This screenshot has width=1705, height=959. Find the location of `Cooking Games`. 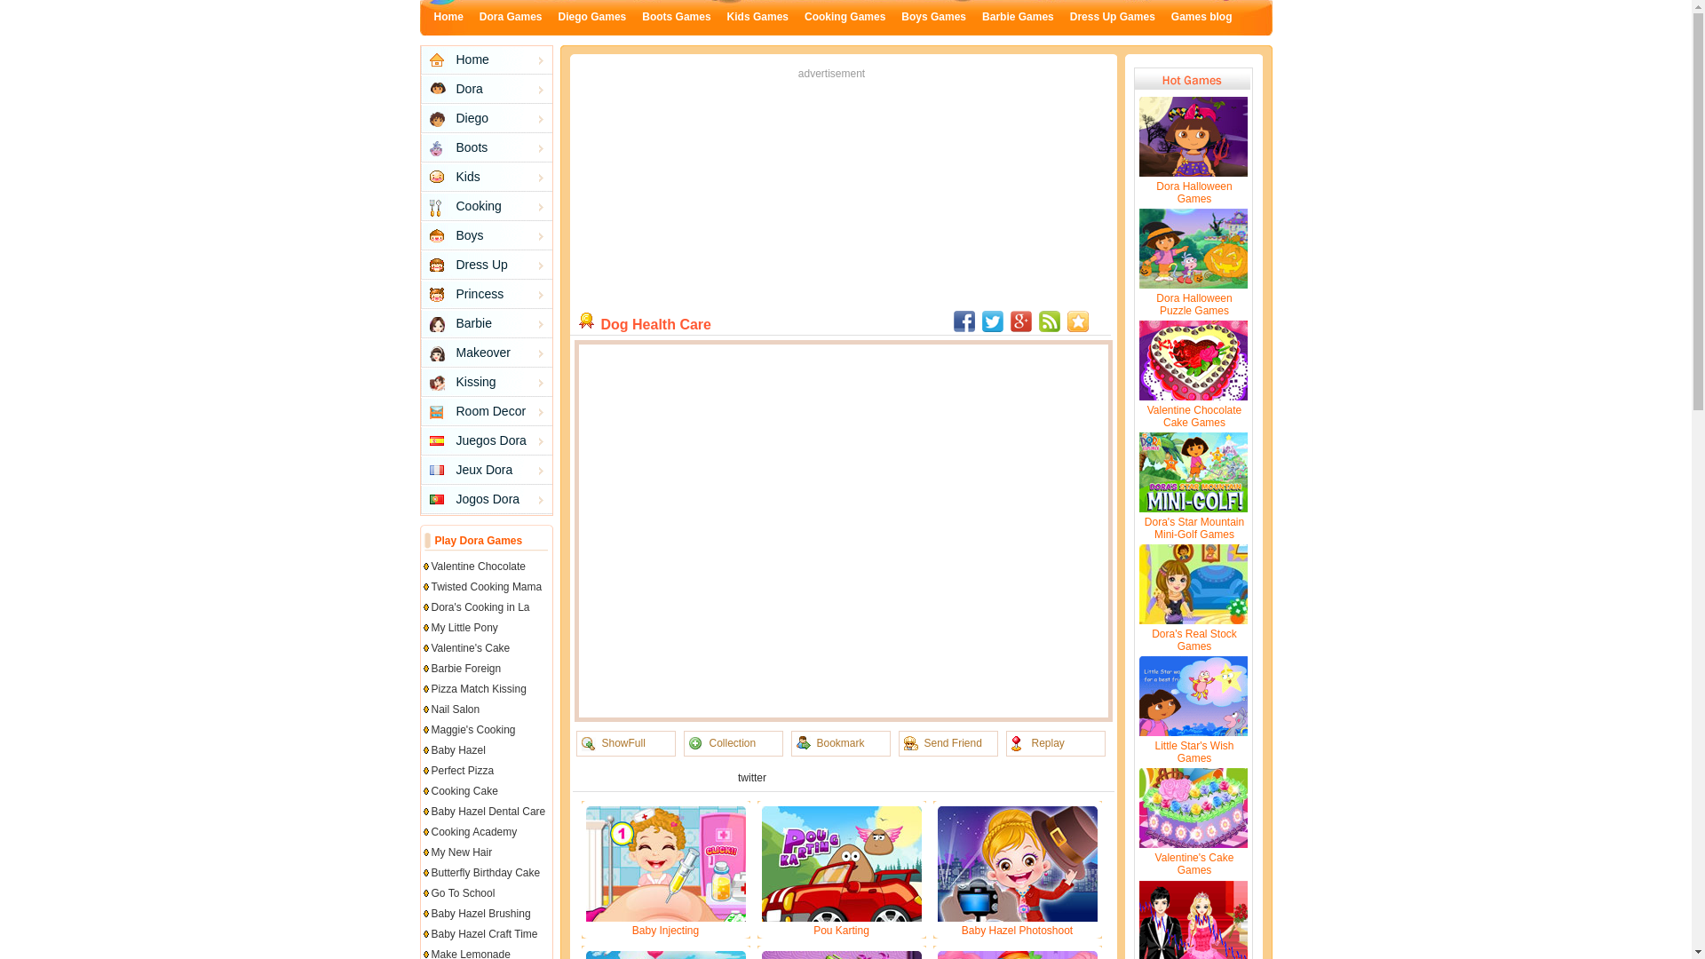

Cooking Games is located at coordinates (845, 16).